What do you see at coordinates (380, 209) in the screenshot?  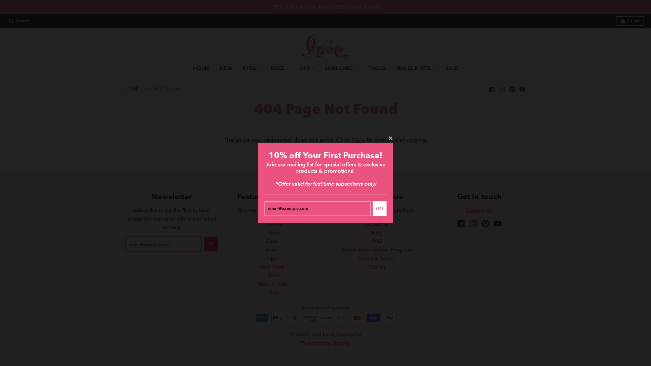 I see `GO` at bounding box center [380, 209].